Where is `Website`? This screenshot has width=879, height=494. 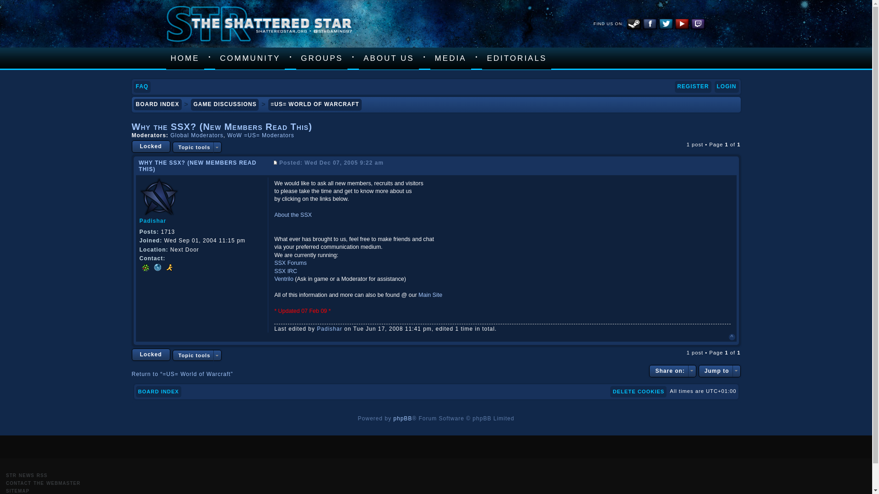 Website is located at coordinates (157, 268).